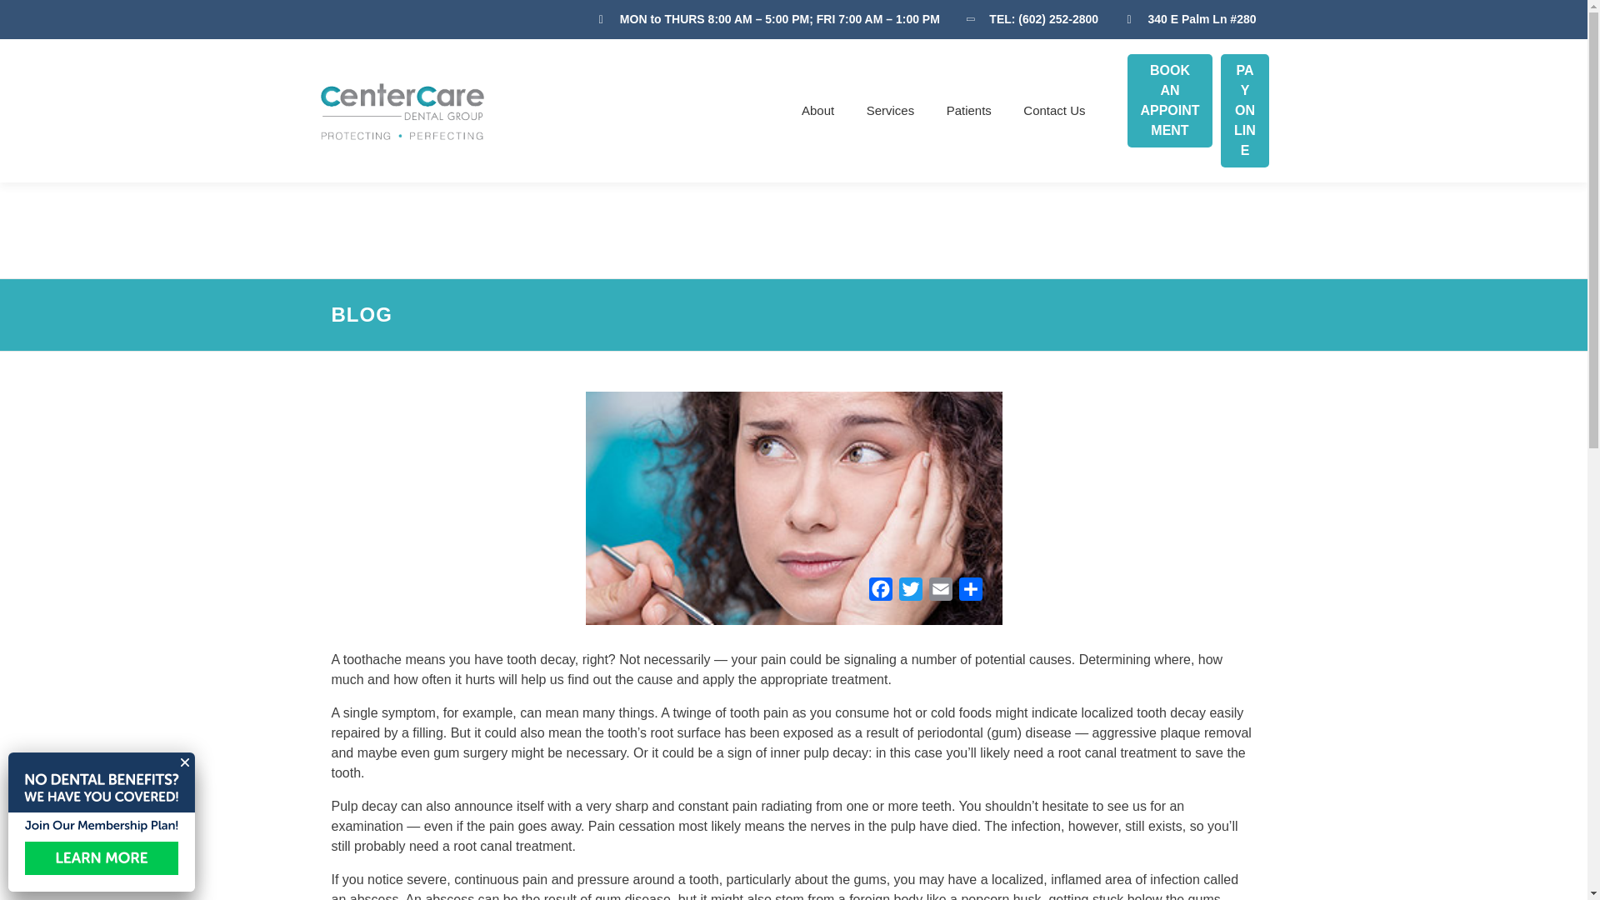 The height and width of the screenshot is (900, 1600). I want to click on Opens in new tab, so click(880, 593).